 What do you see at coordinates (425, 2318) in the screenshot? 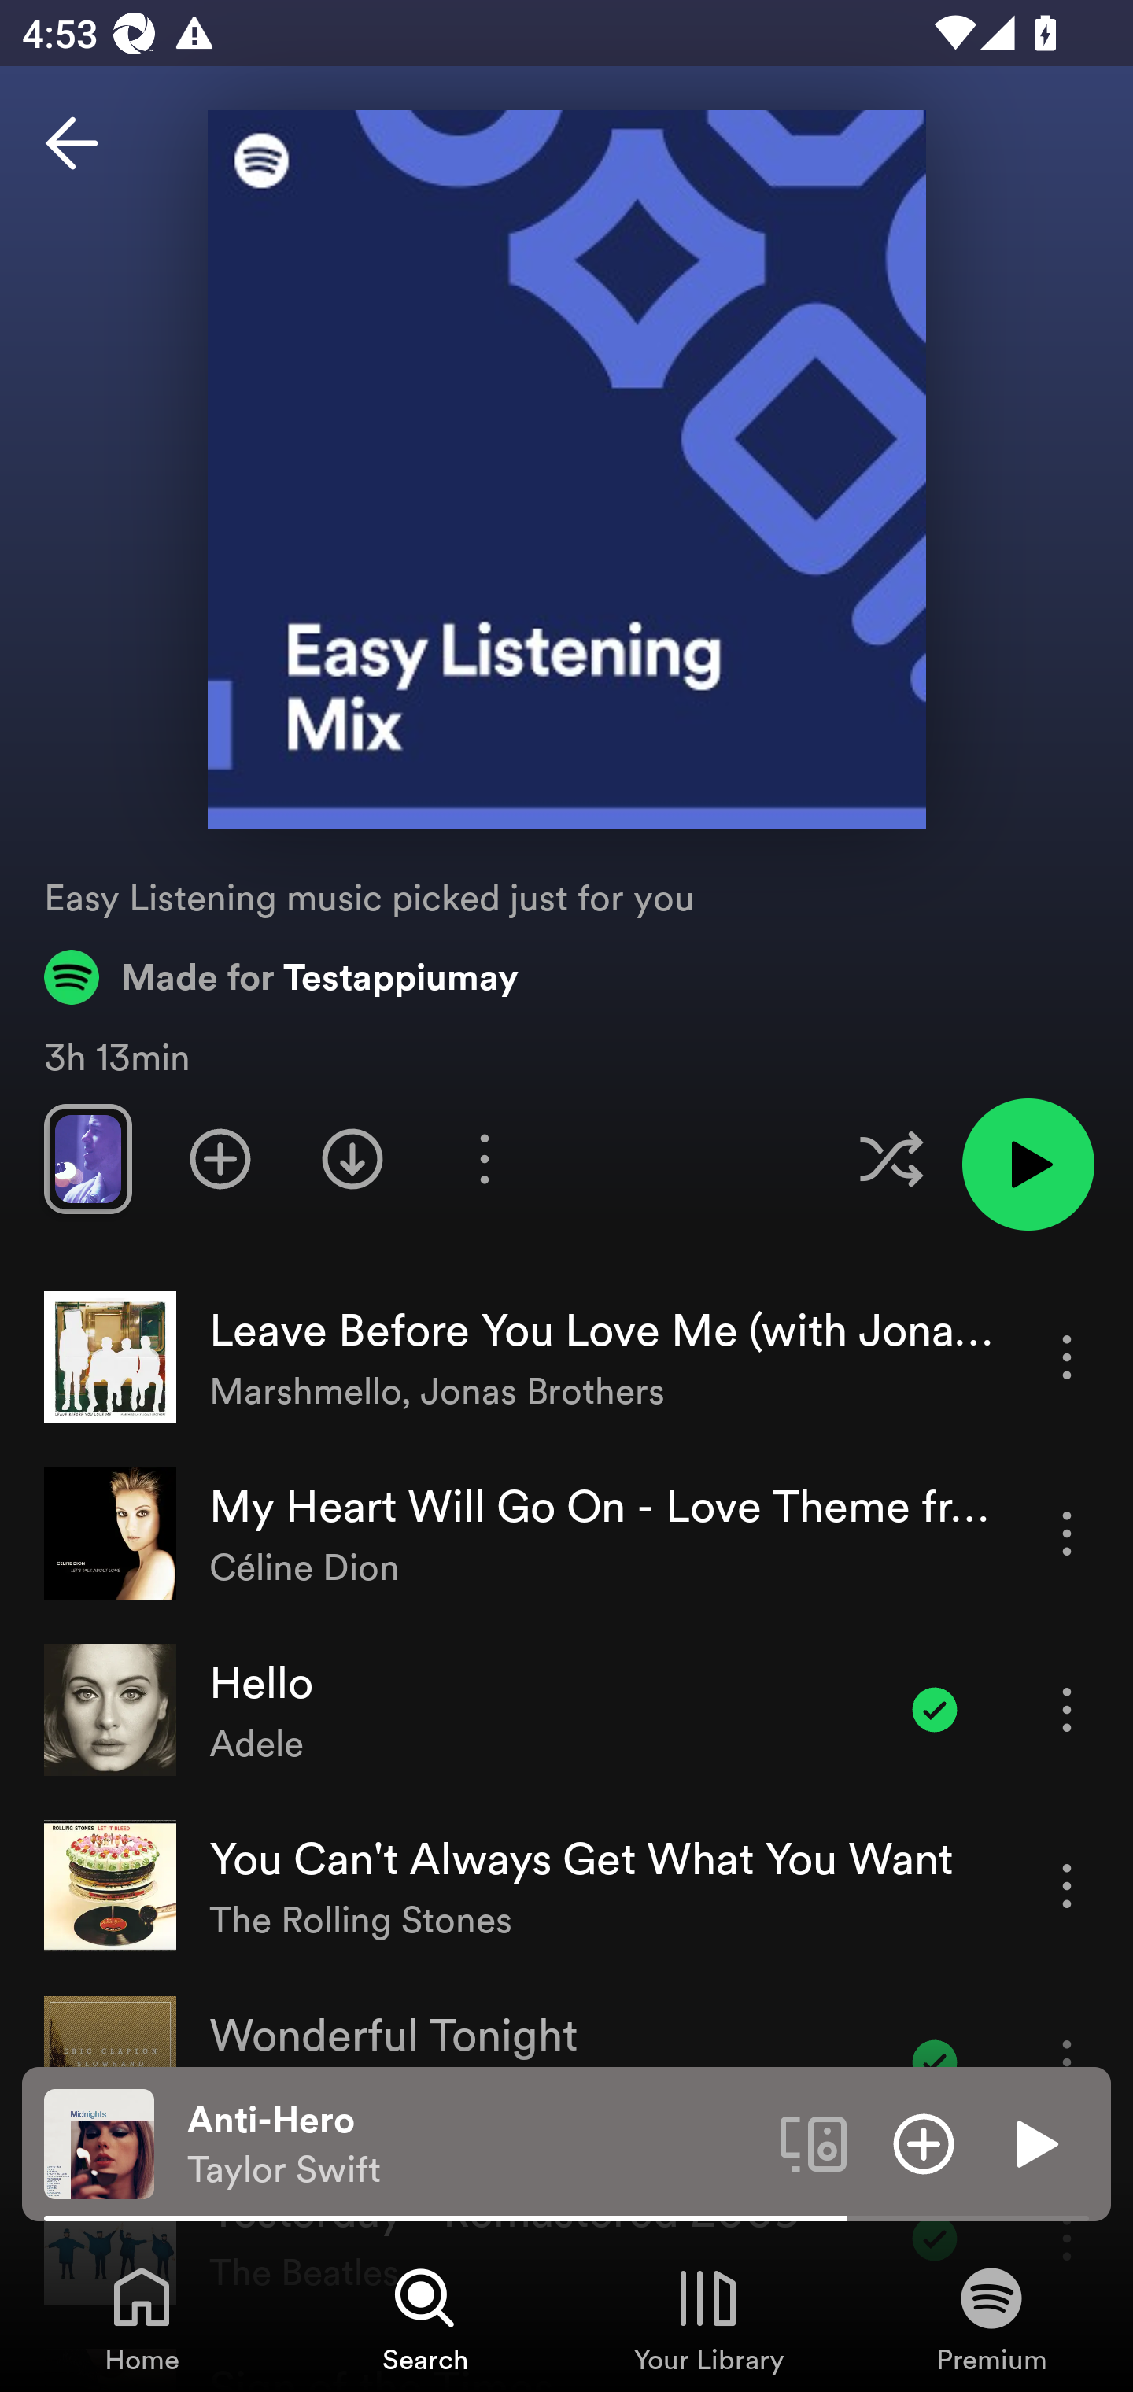
I see `Search, Tab 2 of 4 Search Search` at bounding box center [425, 2318].